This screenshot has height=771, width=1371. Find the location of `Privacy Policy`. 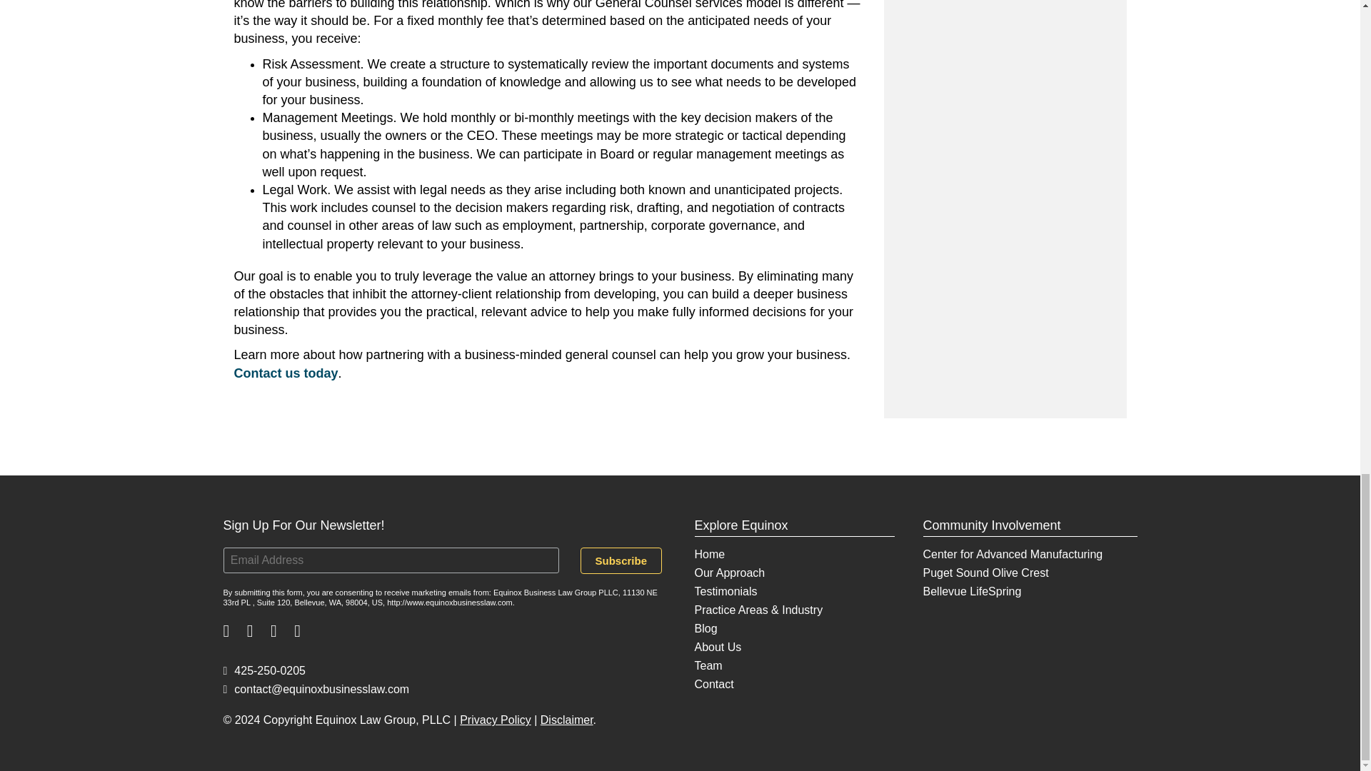

Privacy Policy is located at coordinates (496, 720).